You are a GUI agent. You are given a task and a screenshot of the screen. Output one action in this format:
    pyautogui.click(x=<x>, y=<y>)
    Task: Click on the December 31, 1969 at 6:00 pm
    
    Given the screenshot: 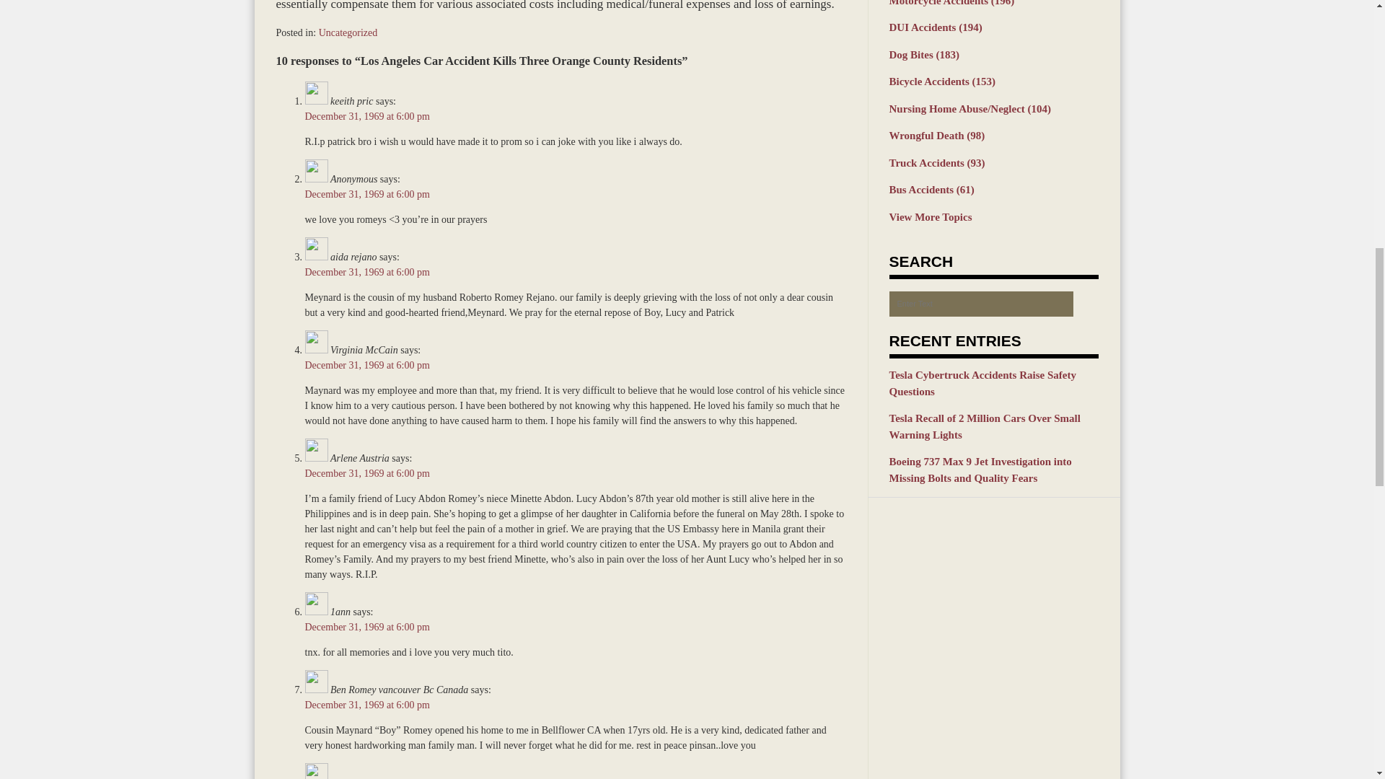 What is the action you would take?
    pyautogui.click(x=366, y=704)
    